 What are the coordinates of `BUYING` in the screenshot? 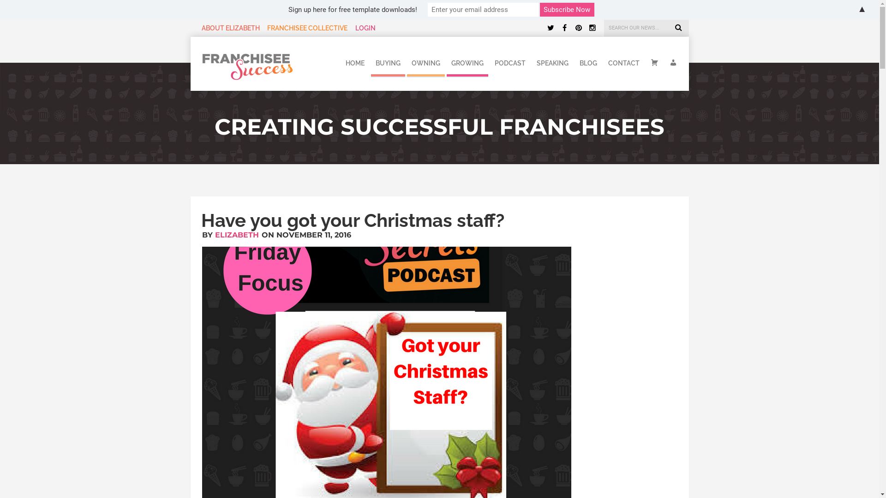 It's located at (388, 61).